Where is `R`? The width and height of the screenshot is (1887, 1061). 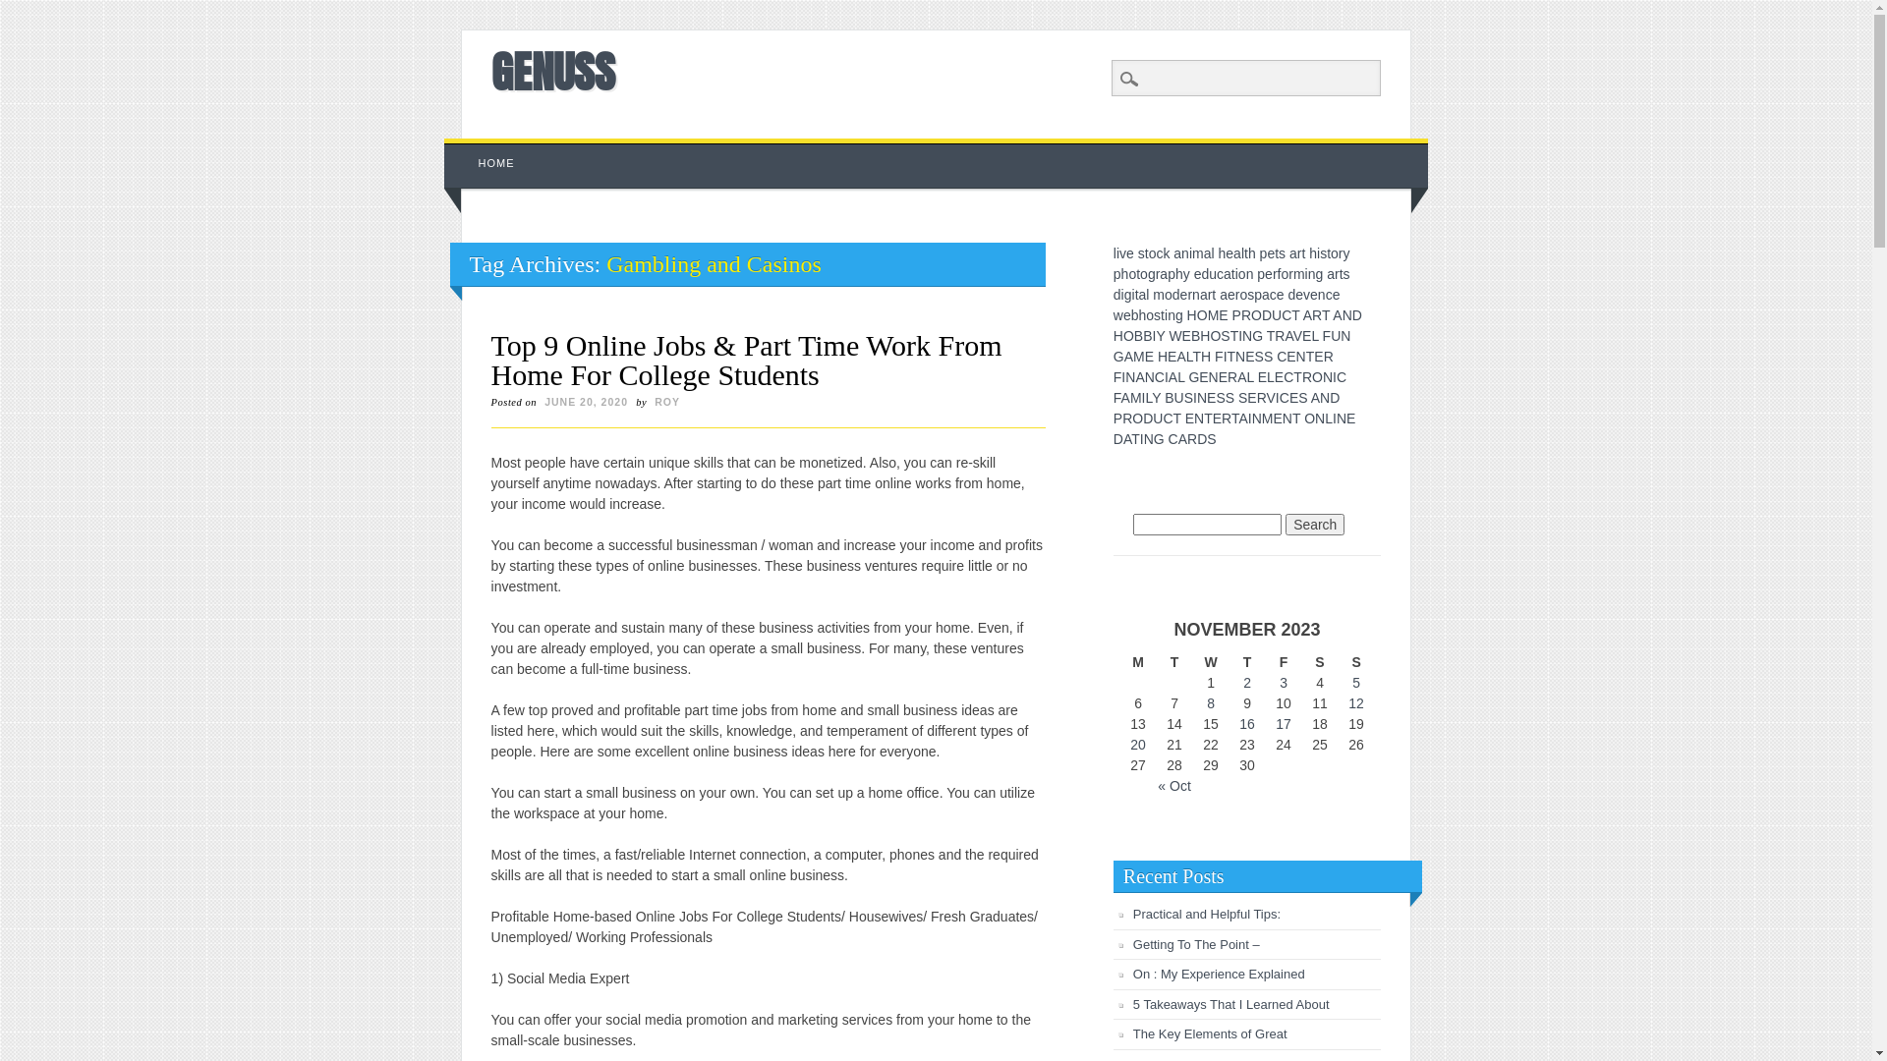
R is located at coordinates (1192, 439).